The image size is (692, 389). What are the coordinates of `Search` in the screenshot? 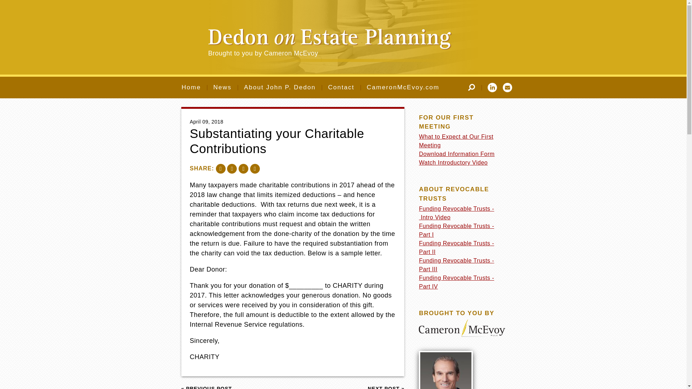 It's located at (471, 87).